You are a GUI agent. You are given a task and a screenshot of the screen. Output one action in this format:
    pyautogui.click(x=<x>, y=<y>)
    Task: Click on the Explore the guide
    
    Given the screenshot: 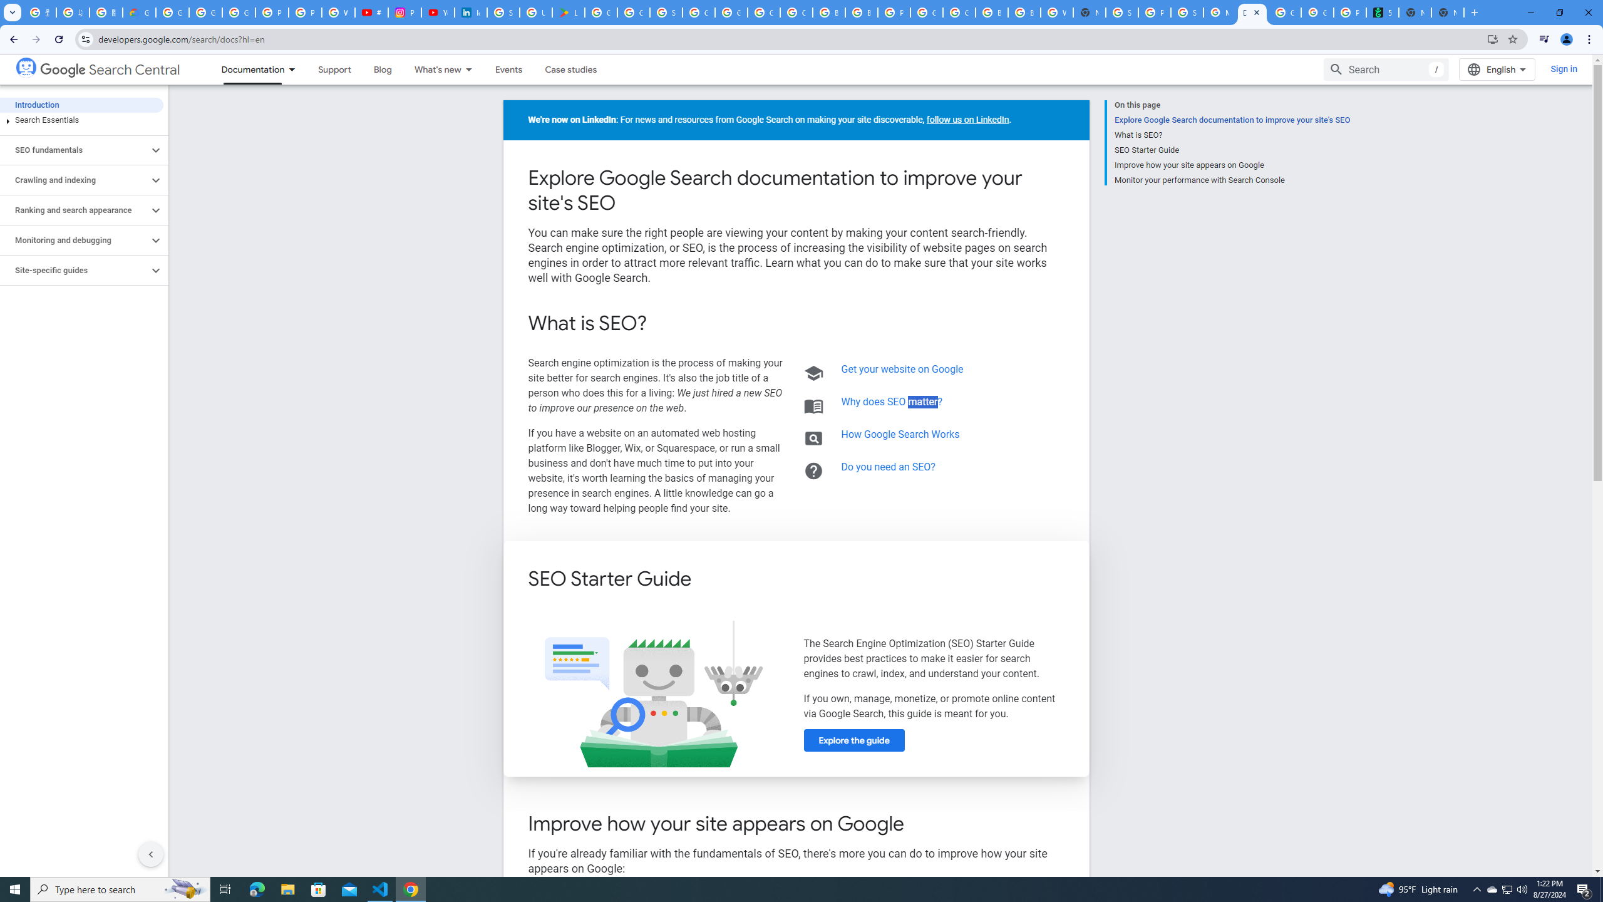 What is the action you would take?
    pyautogui.click(x=853, y=740)
    